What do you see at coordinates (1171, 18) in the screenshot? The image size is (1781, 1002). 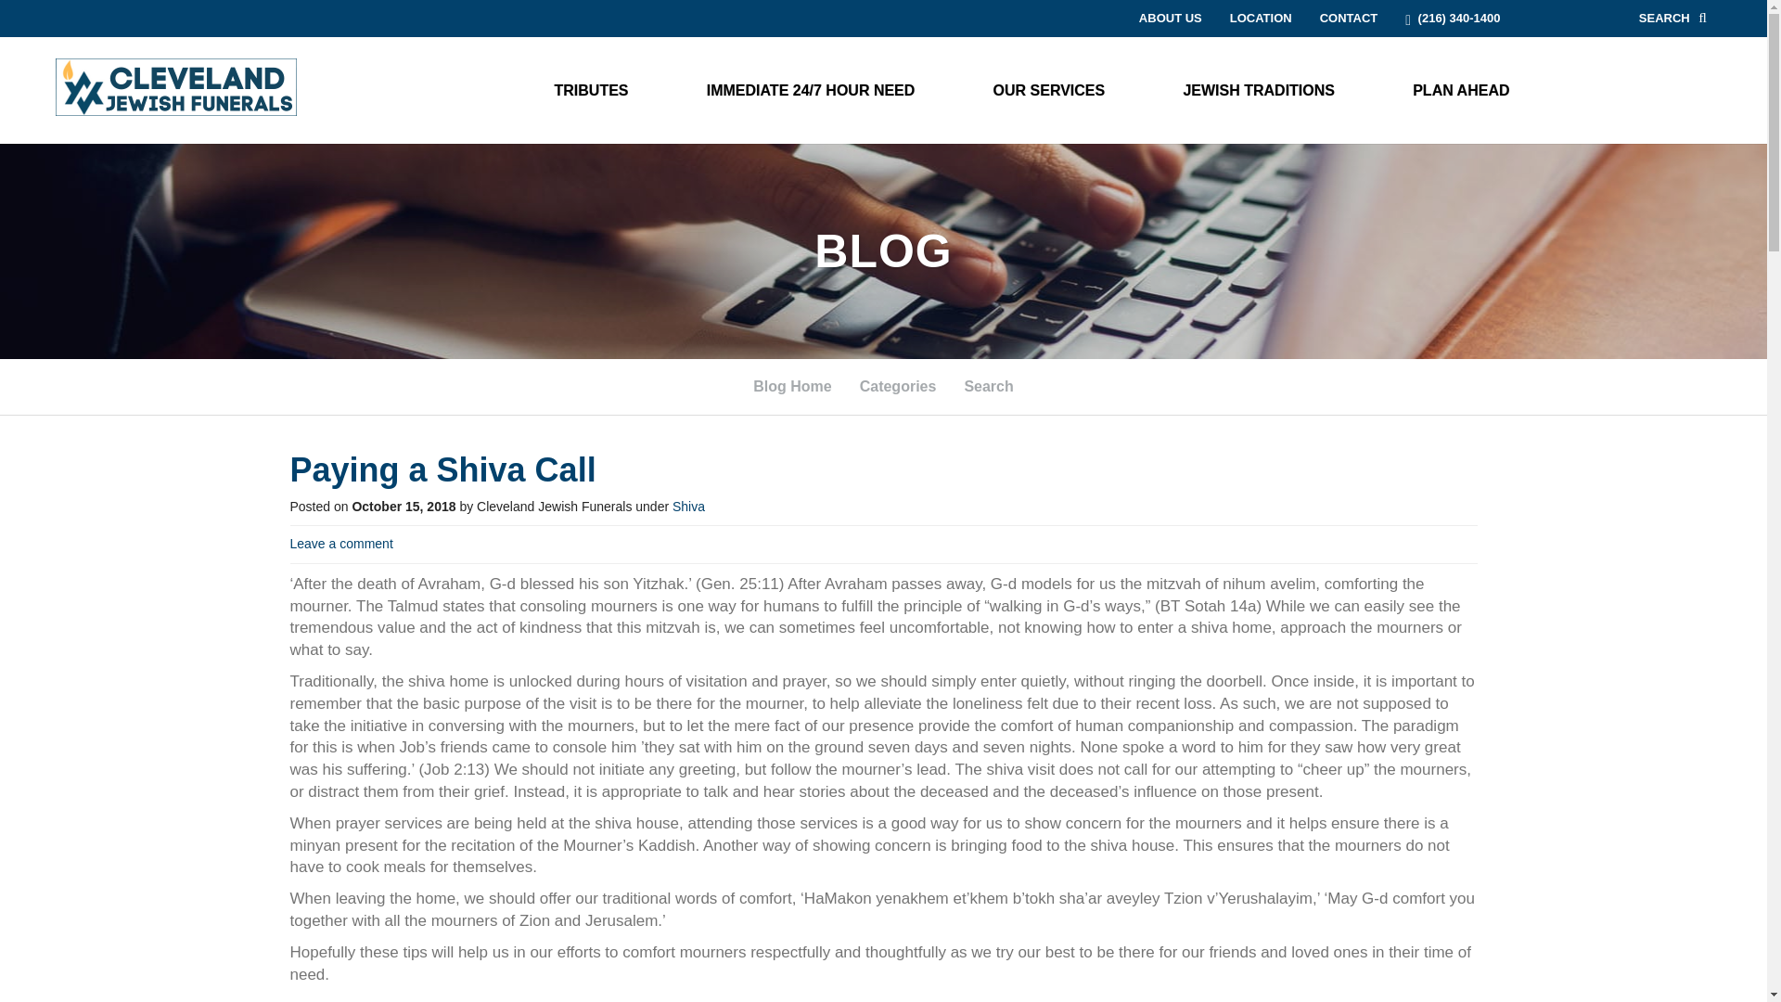 I see `ABOUT US` at bounding box center [1171, 18].